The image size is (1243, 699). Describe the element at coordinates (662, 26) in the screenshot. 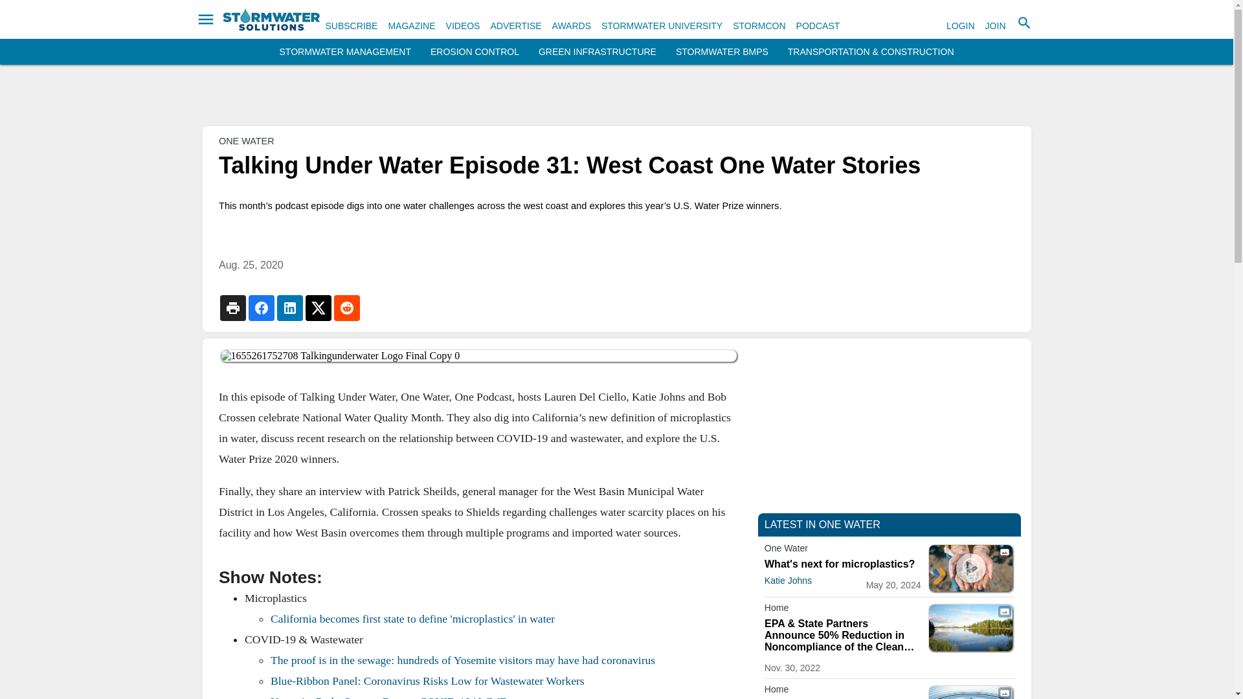

I see `STORMWATER UNIVERSITY` at that location.